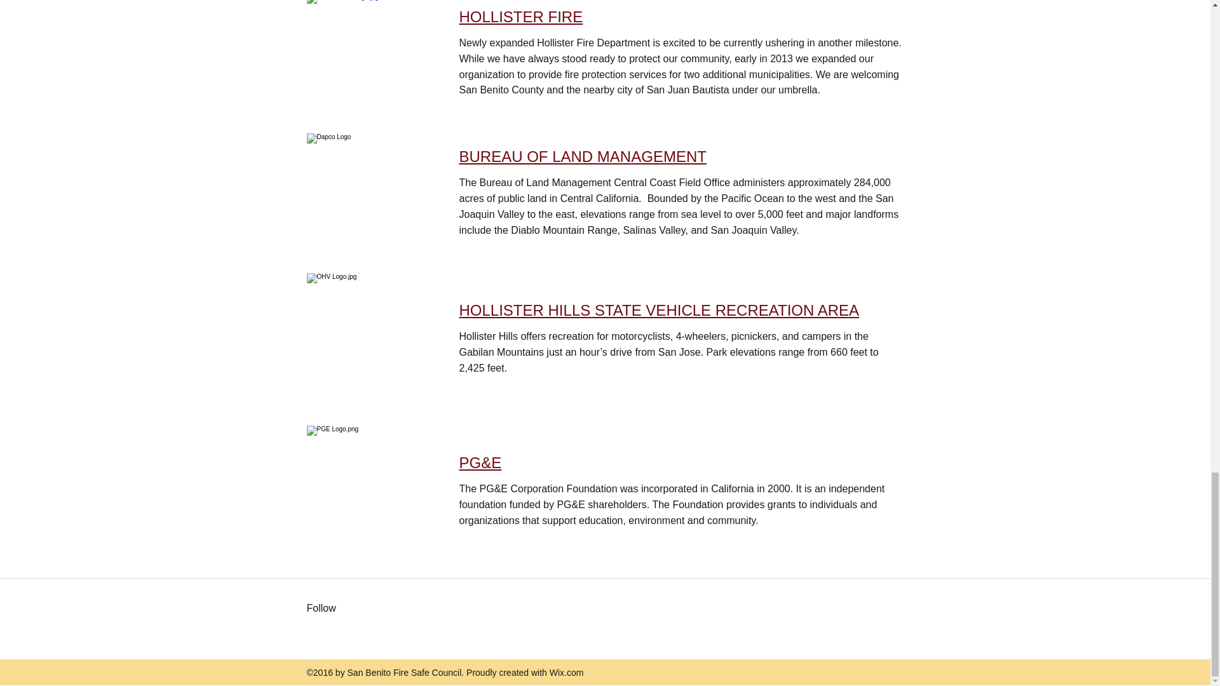 This screenshot has width=1220, height=686. I want to click on HOLLISTER HILLS STATE VEHICLE RECREATION AREA, so click(658, 310).